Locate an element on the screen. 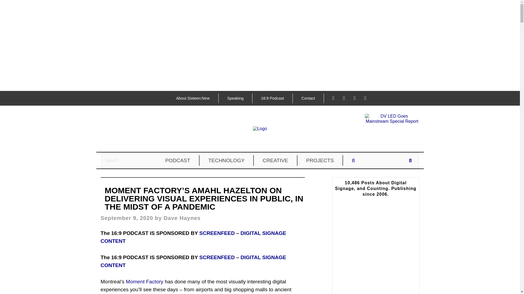  CREATIVE is located at coordinates (276, 161).